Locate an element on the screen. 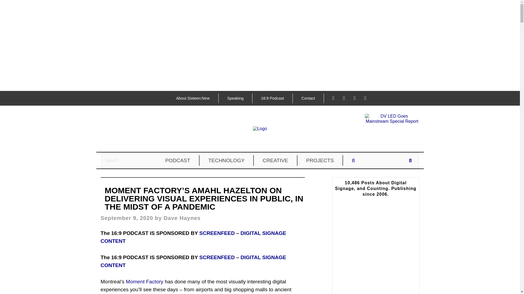  CREATIVE is located at coordinates (276, 161).